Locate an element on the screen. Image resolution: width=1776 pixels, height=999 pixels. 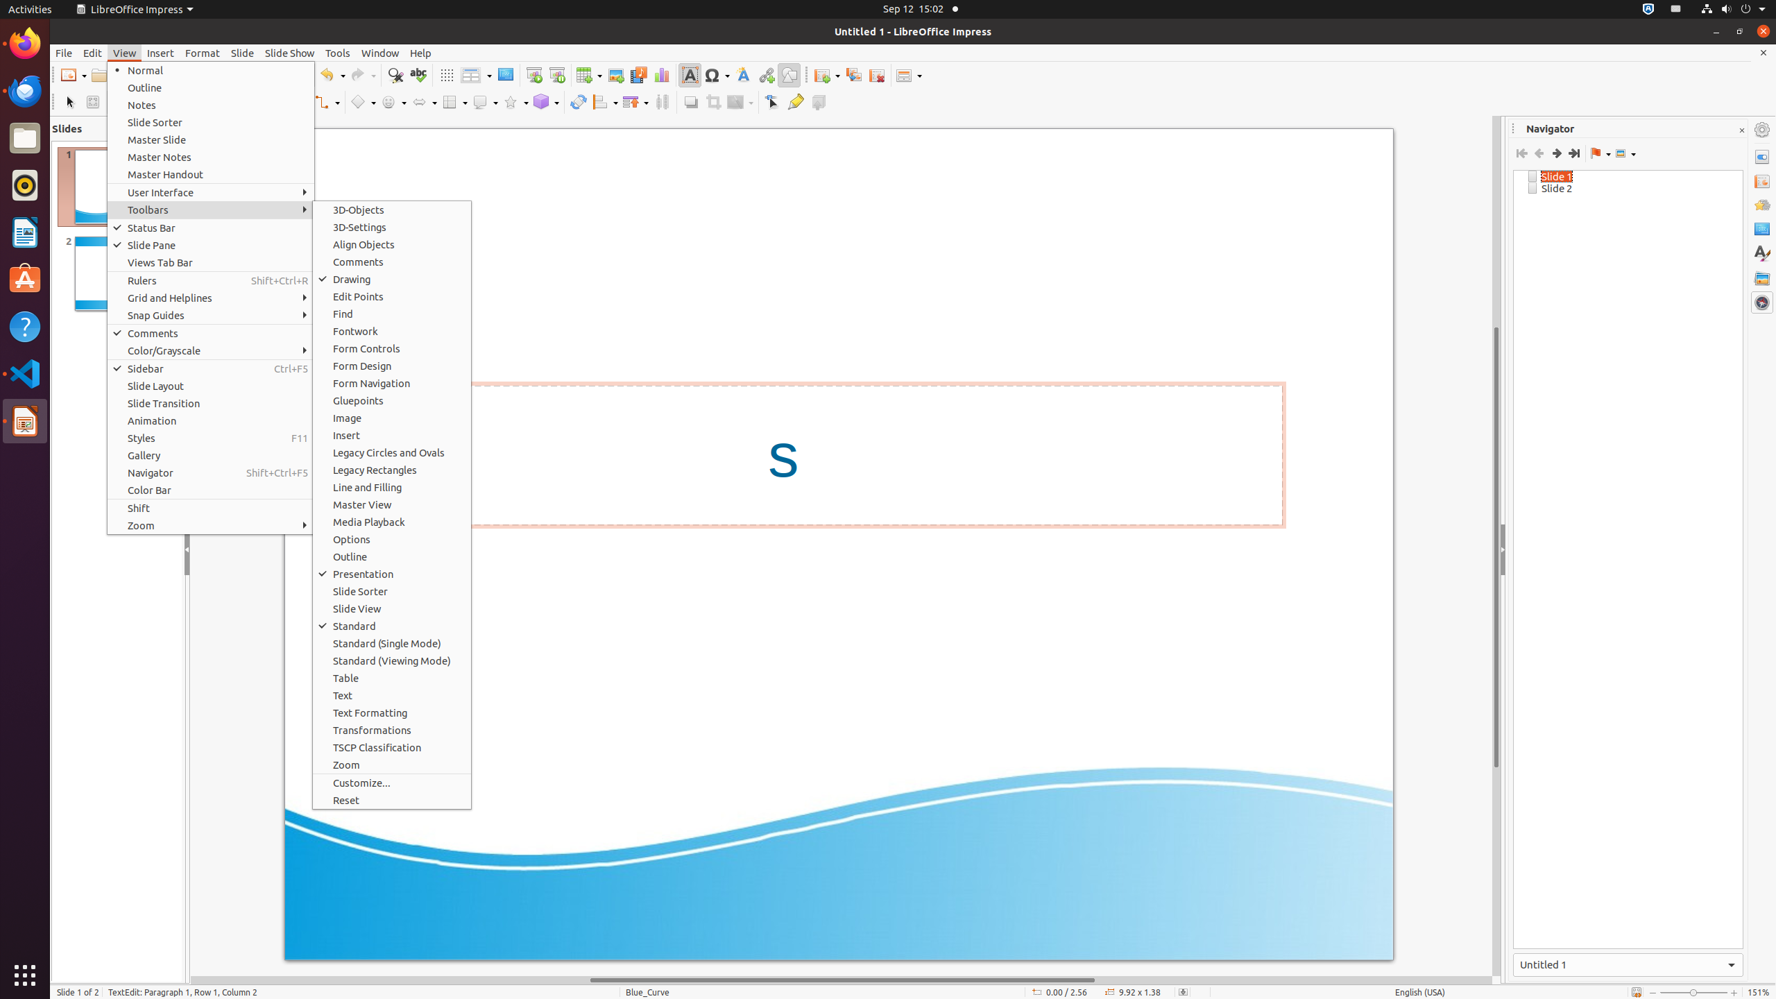
LibreOffice Impress is located at coordinates (135, 10).